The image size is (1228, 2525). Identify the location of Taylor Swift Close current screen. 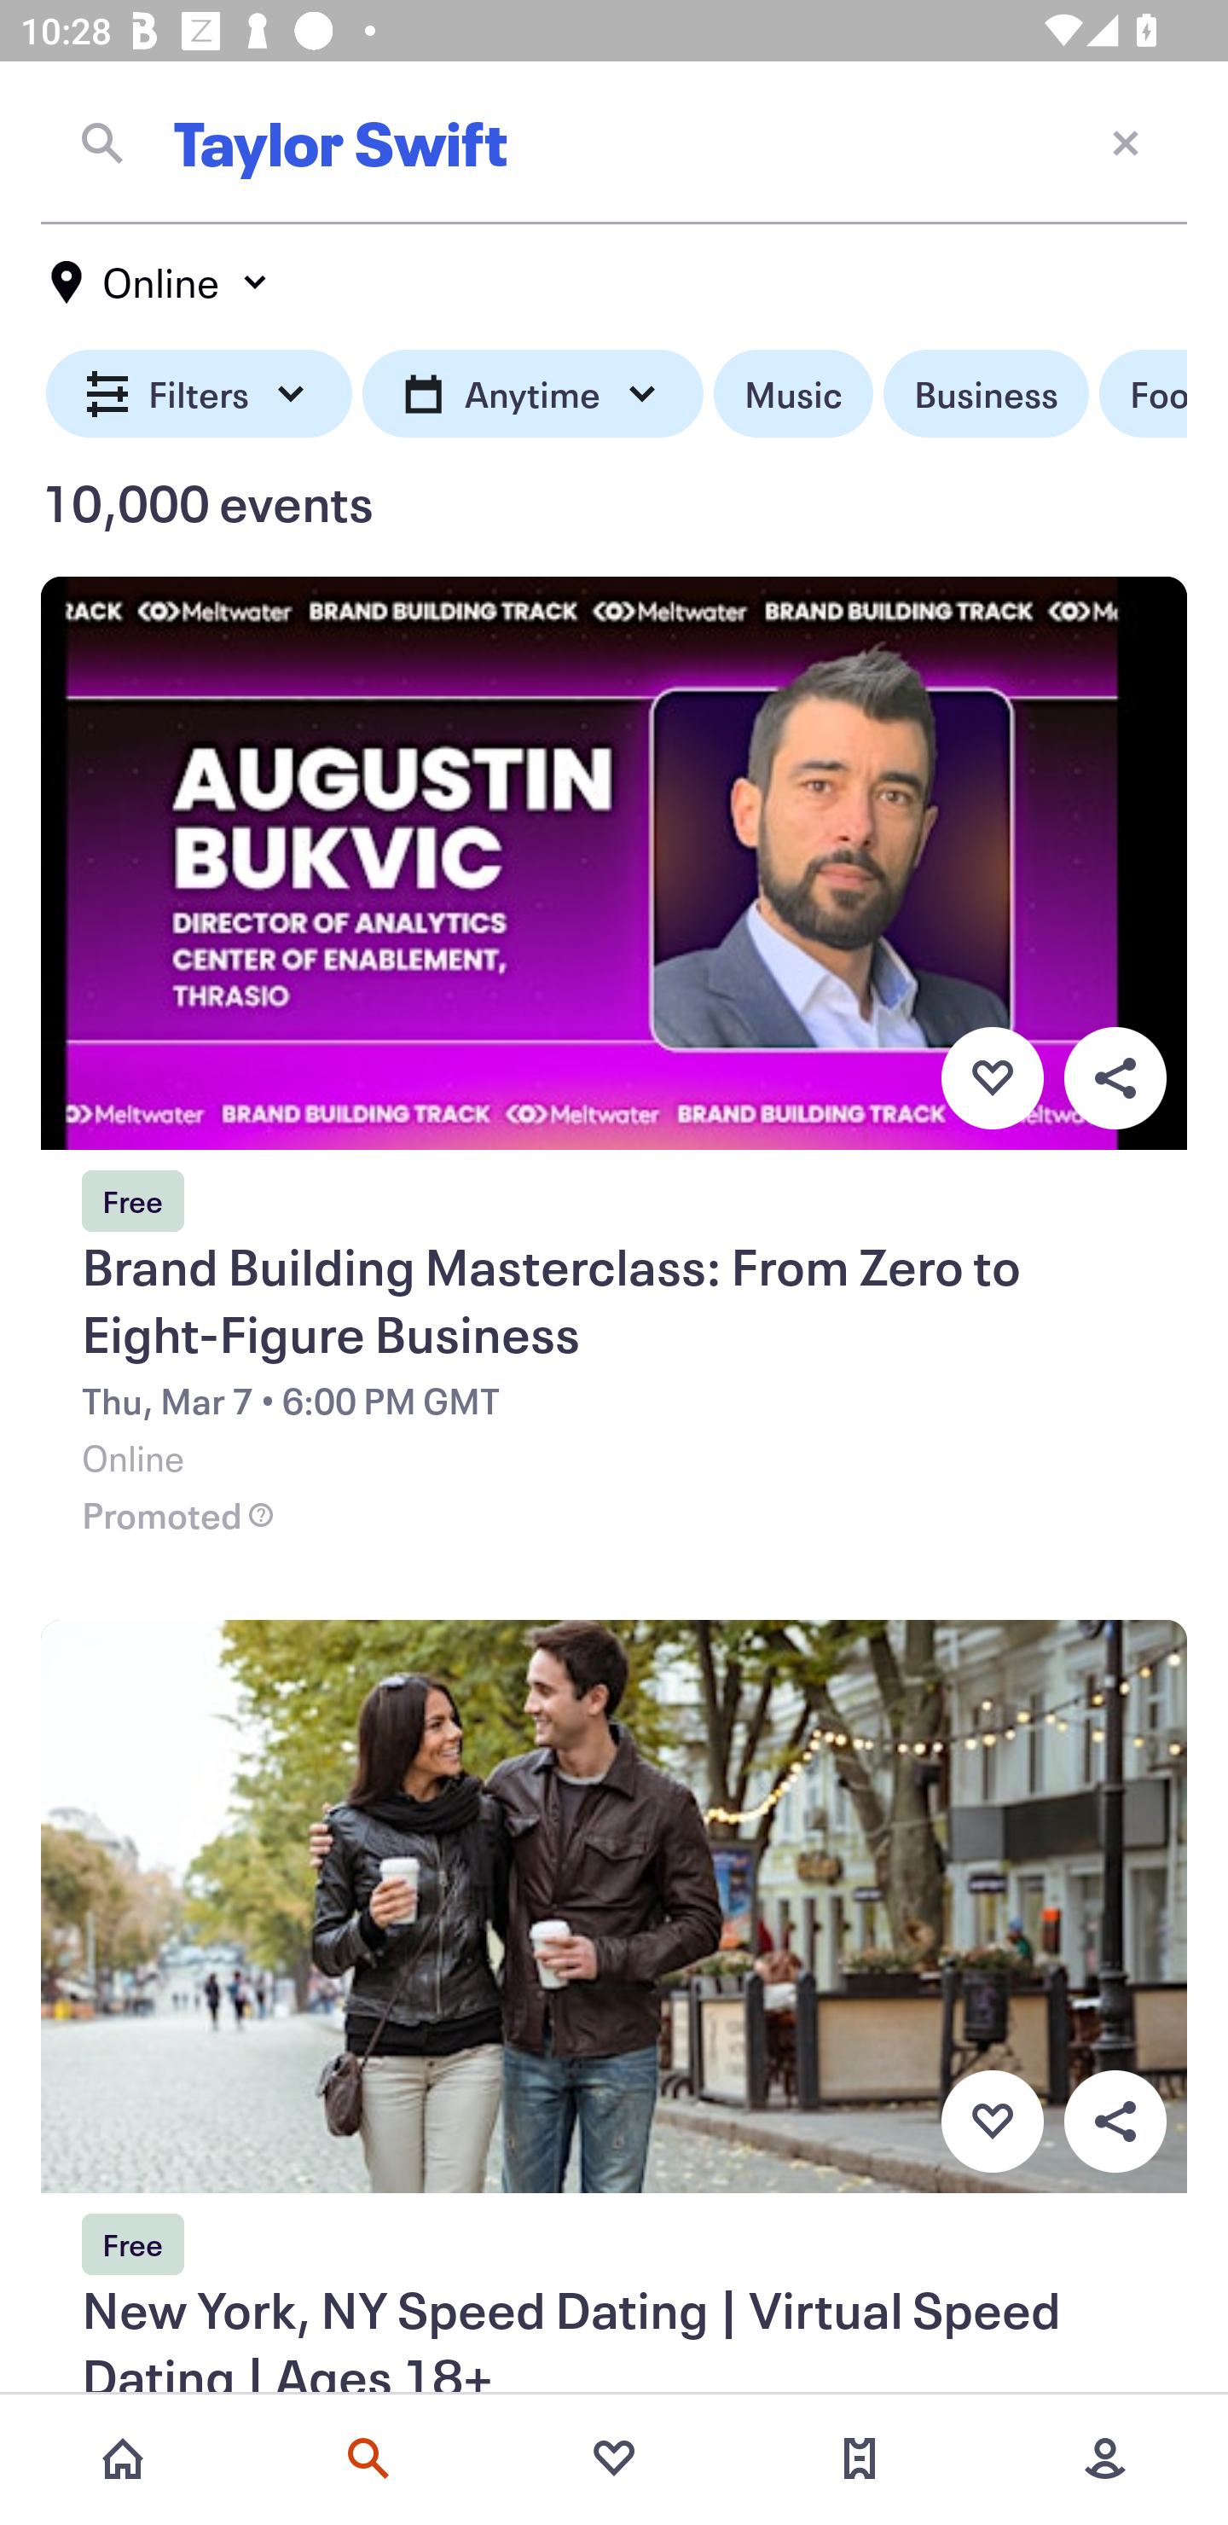
(614, 142).